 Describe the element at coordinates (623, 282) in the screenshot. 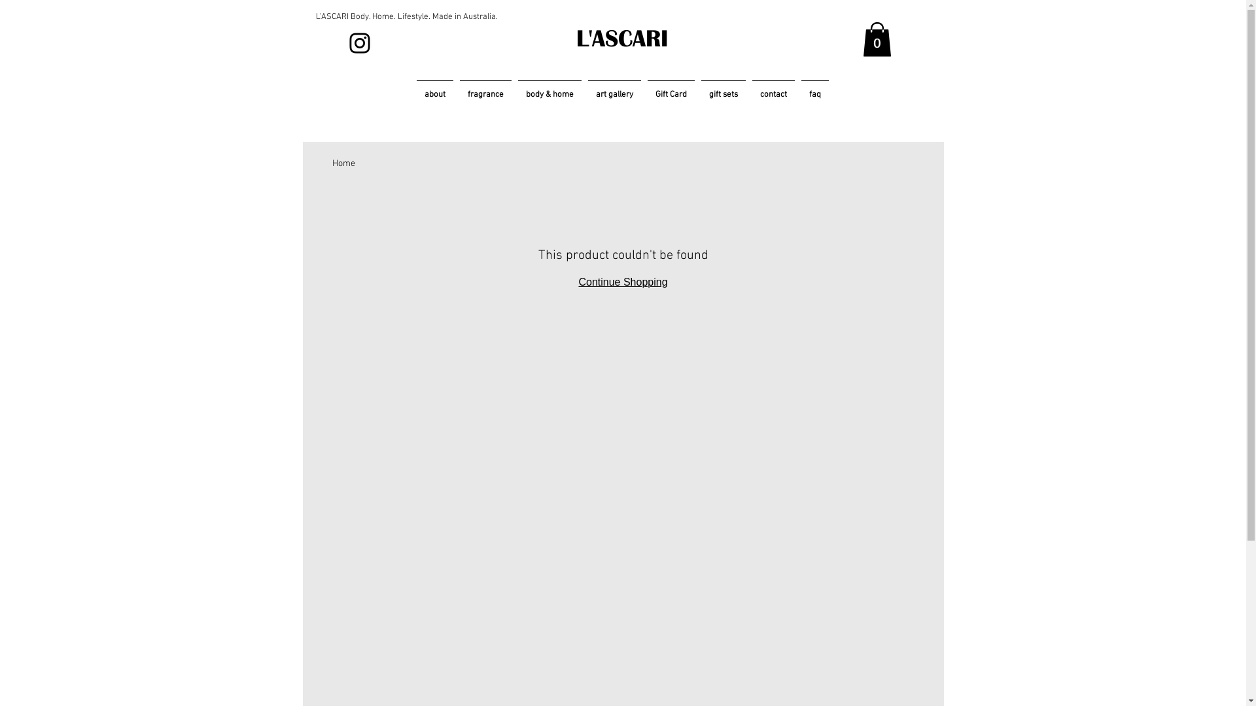

I see `Continue Shopping` at that location.